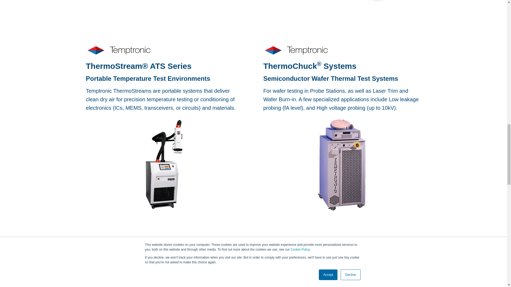  What do you see at coordinates (296, 50) in the screenshot?
I see `Temptronic ` at bounding box center [296, 50].